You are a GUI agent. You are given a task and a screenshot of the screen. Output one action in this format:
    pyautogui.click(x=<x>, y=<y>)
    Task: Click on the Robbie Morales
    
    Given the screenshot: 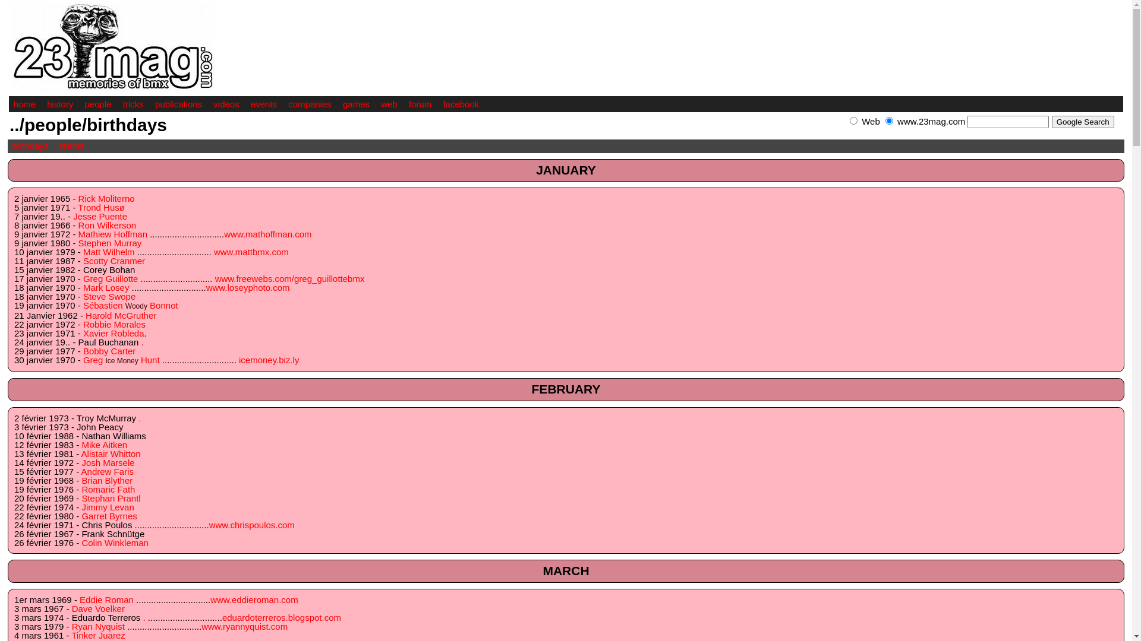 What is the action you would take?
    pyautogui.click(x=114, y=324)
    